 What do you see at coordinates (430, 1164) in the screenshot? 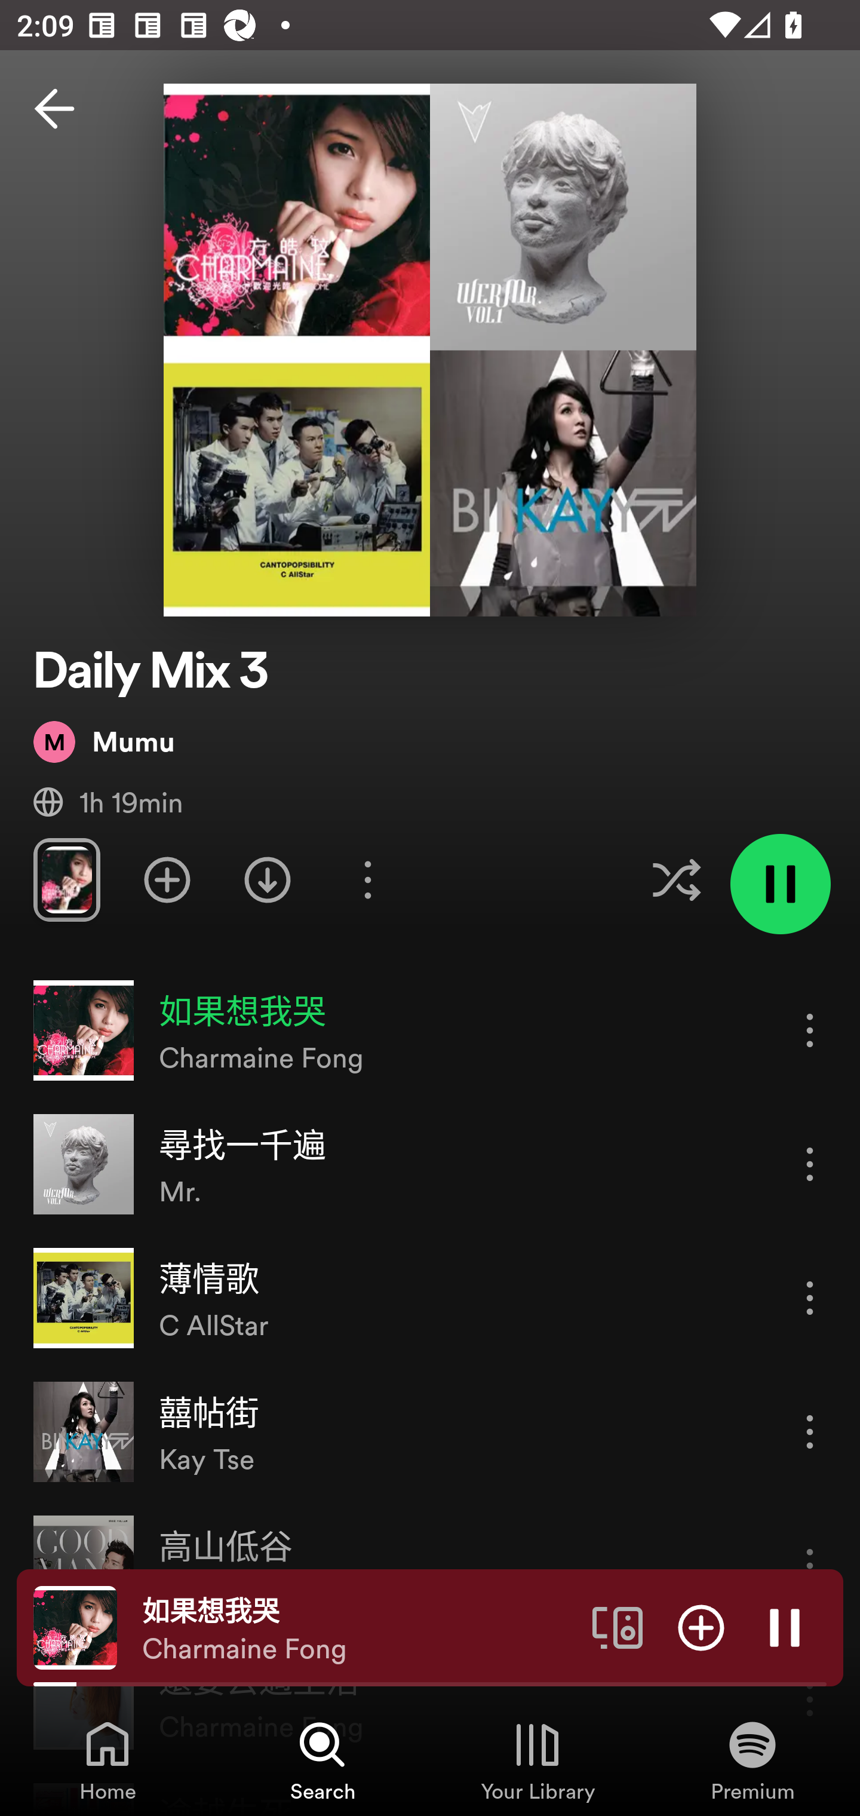
I see `尋找一千遍 Mr. More options for song 尋找一千遍` at bounding box center [430, 1164].